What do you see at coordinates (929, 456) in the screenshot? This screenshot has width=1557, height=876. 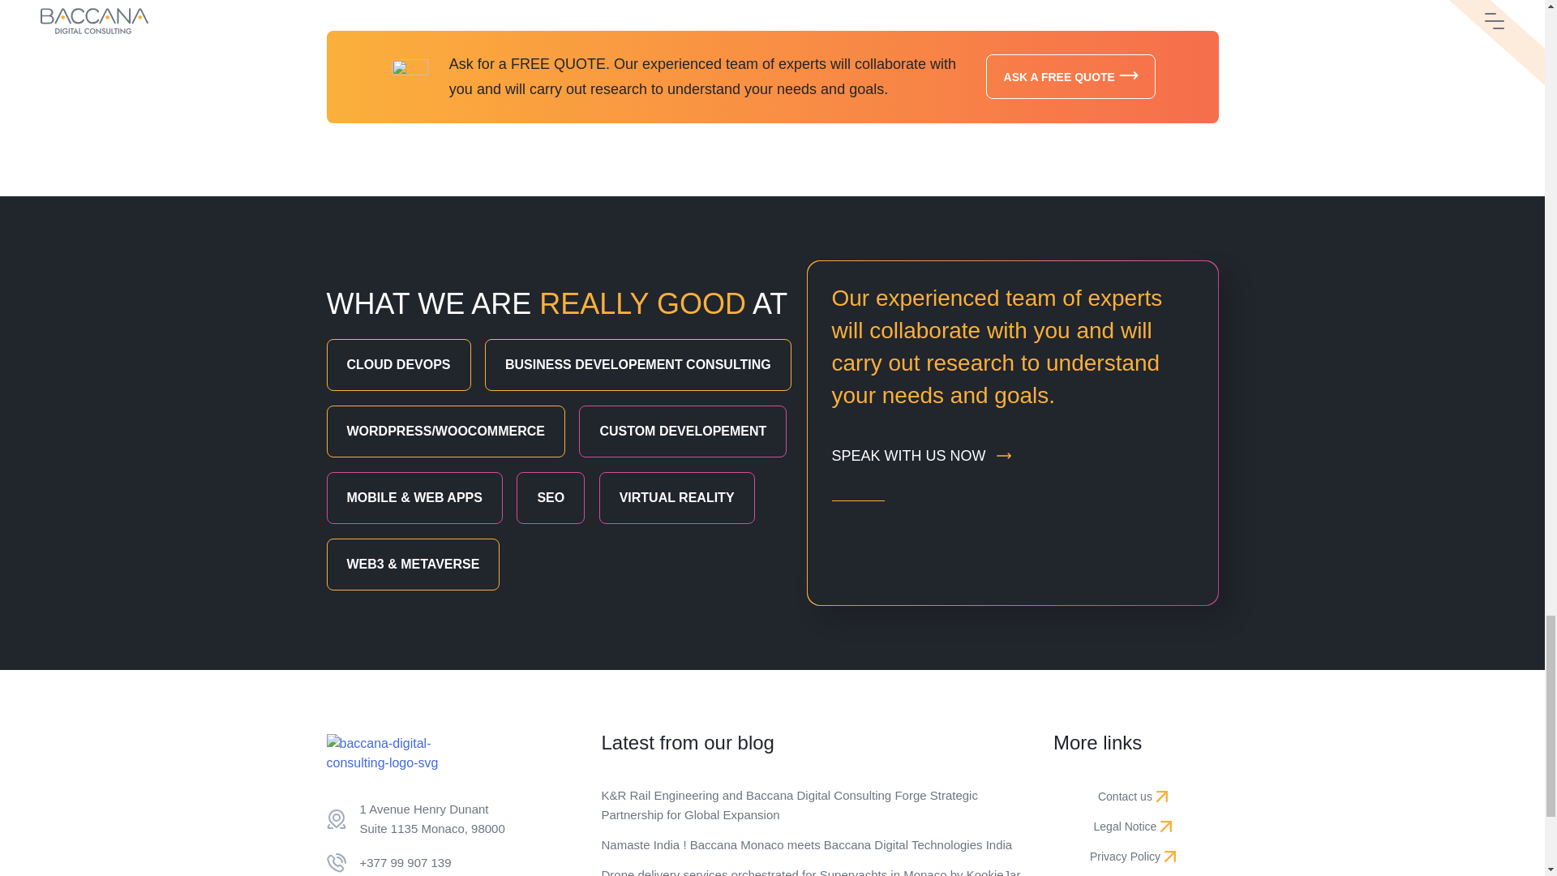 I see `CLOUD DEVOPS` at bounding box center [929, 456].